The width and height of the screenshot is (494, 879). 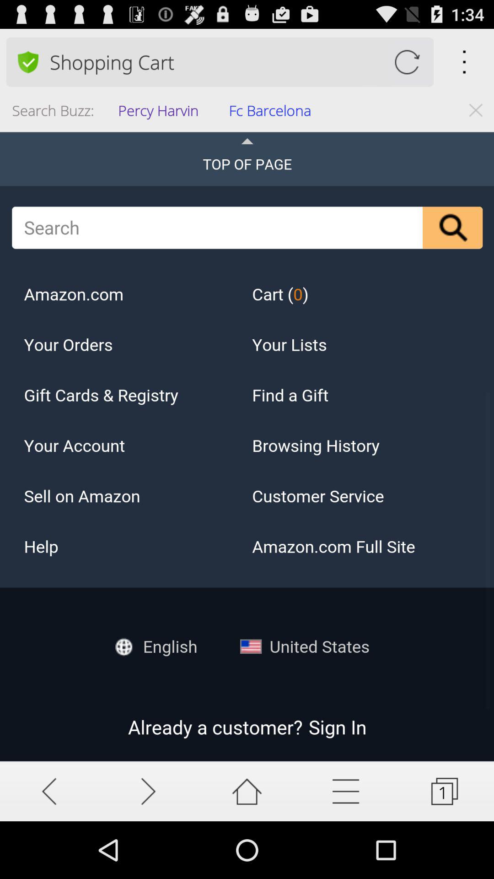 I want to click on turn off the icon to the left of the fc barcelona item, so click(x=161, y=114).